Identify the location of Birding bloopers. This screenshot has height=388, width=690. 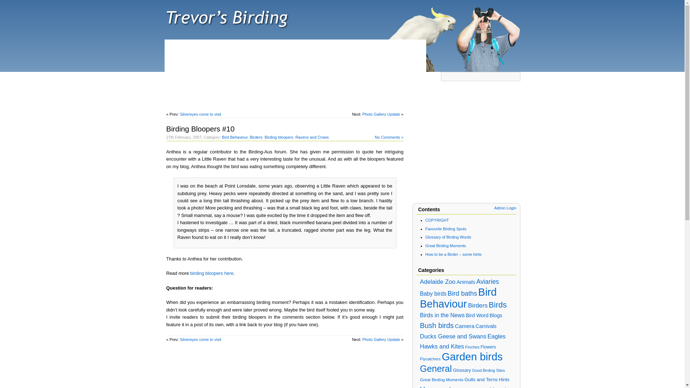
(279, 137).